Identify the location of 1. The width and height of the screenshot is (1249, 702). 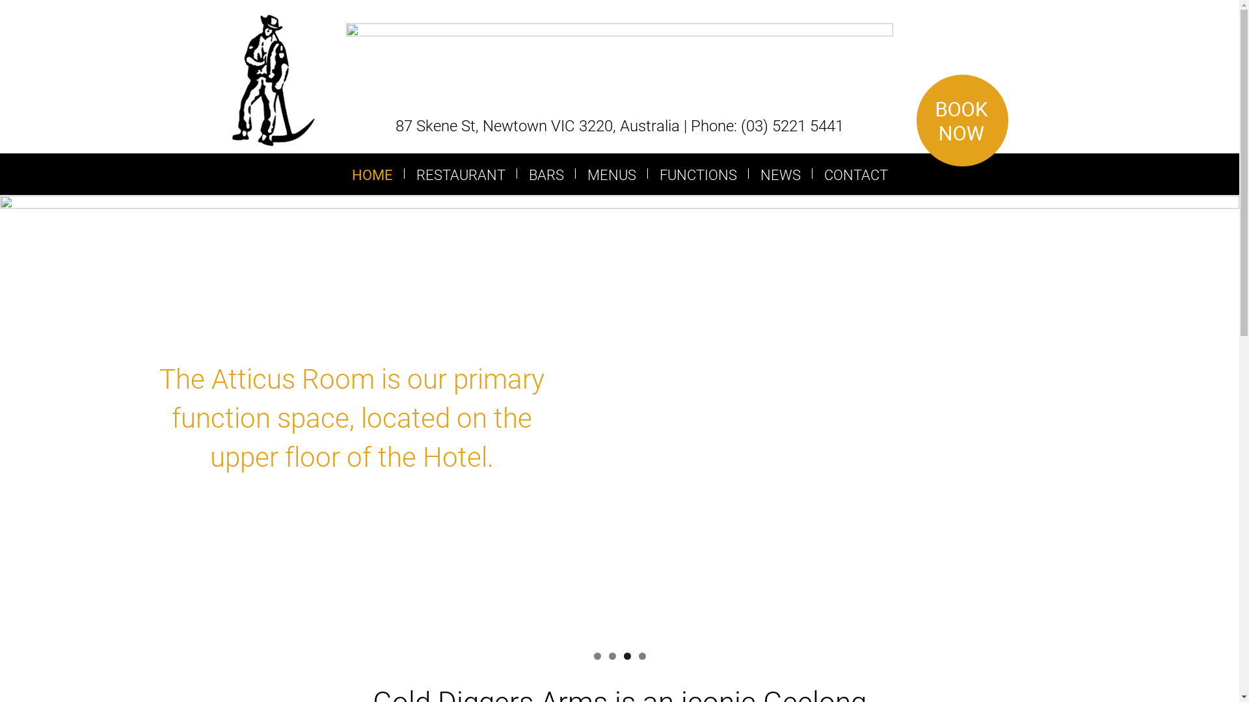
(597, 656).